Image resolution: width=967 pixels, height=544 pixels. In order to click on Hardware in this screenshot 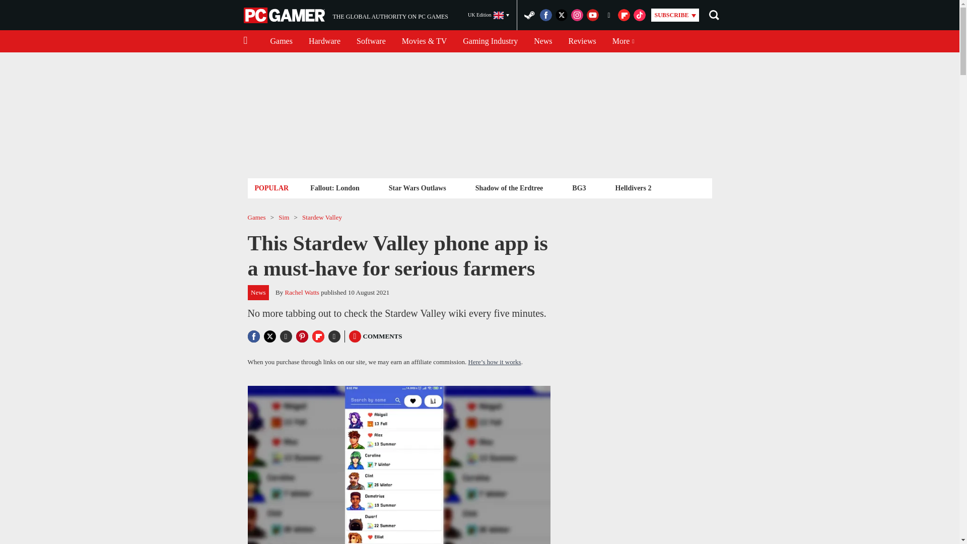, I will do `click(324, 41)`.